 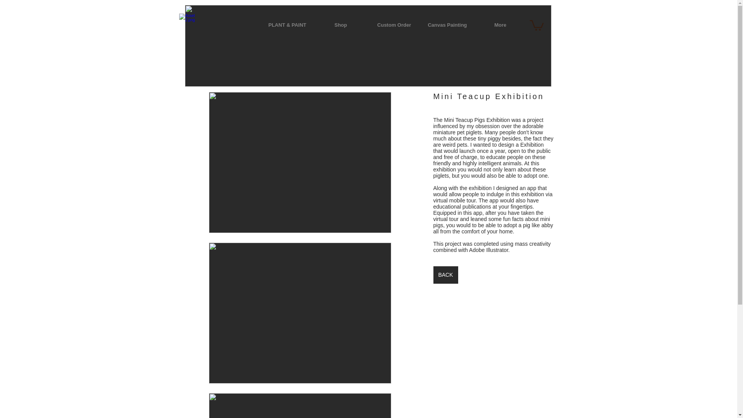 What do you see at coordinates (341, 25) in the screenshot?
I see `Shop` at bounding box center [341, 25].